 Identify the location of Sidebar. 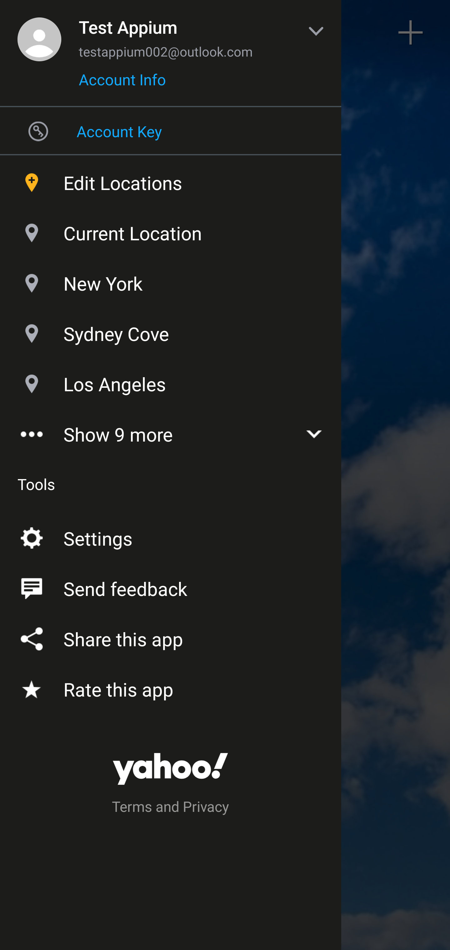
(39, 32).